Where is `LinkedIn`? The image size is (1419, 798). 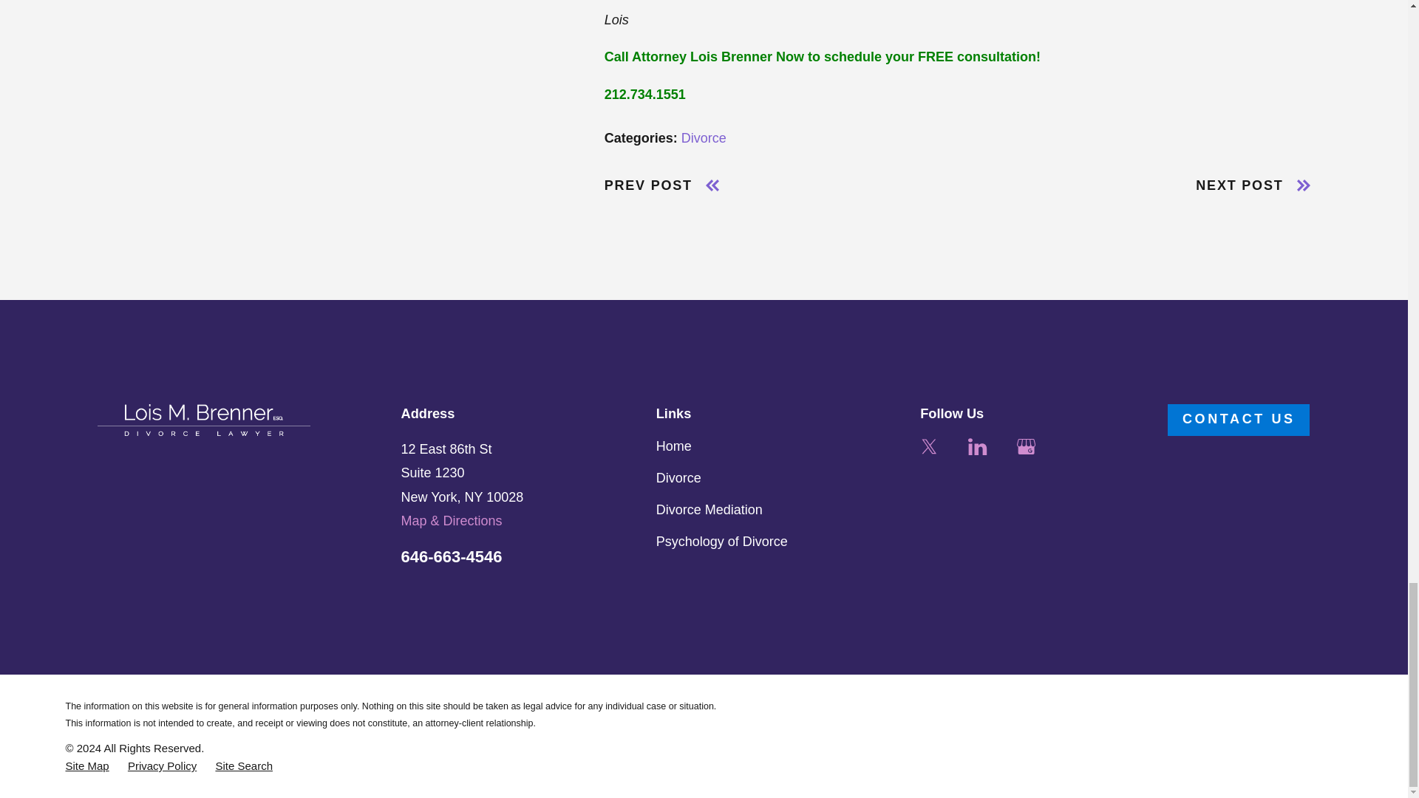
LinkedIn is located at coordinates (977, 446).